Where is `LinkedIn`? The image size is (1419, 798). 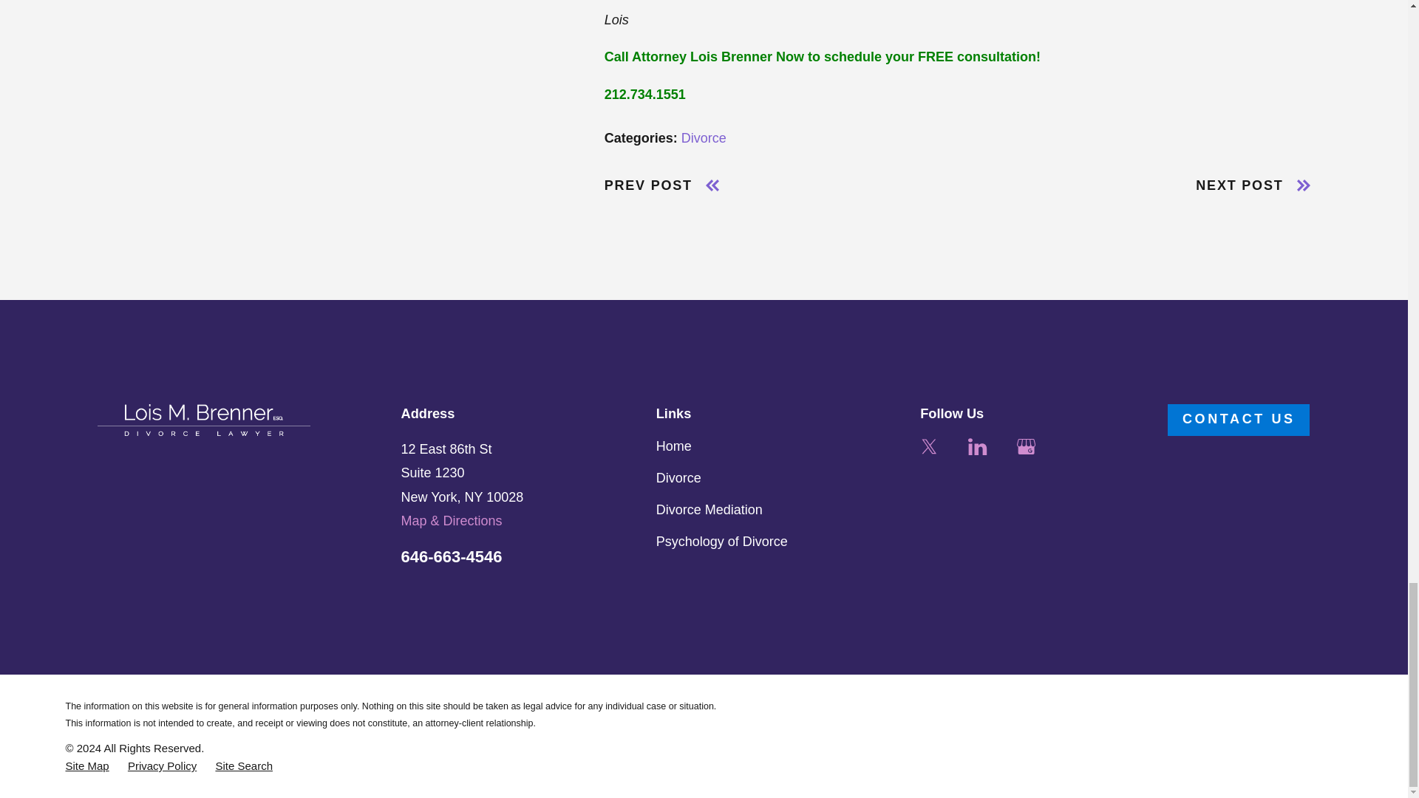
LinkedIn is located at coordinates (977, 446).